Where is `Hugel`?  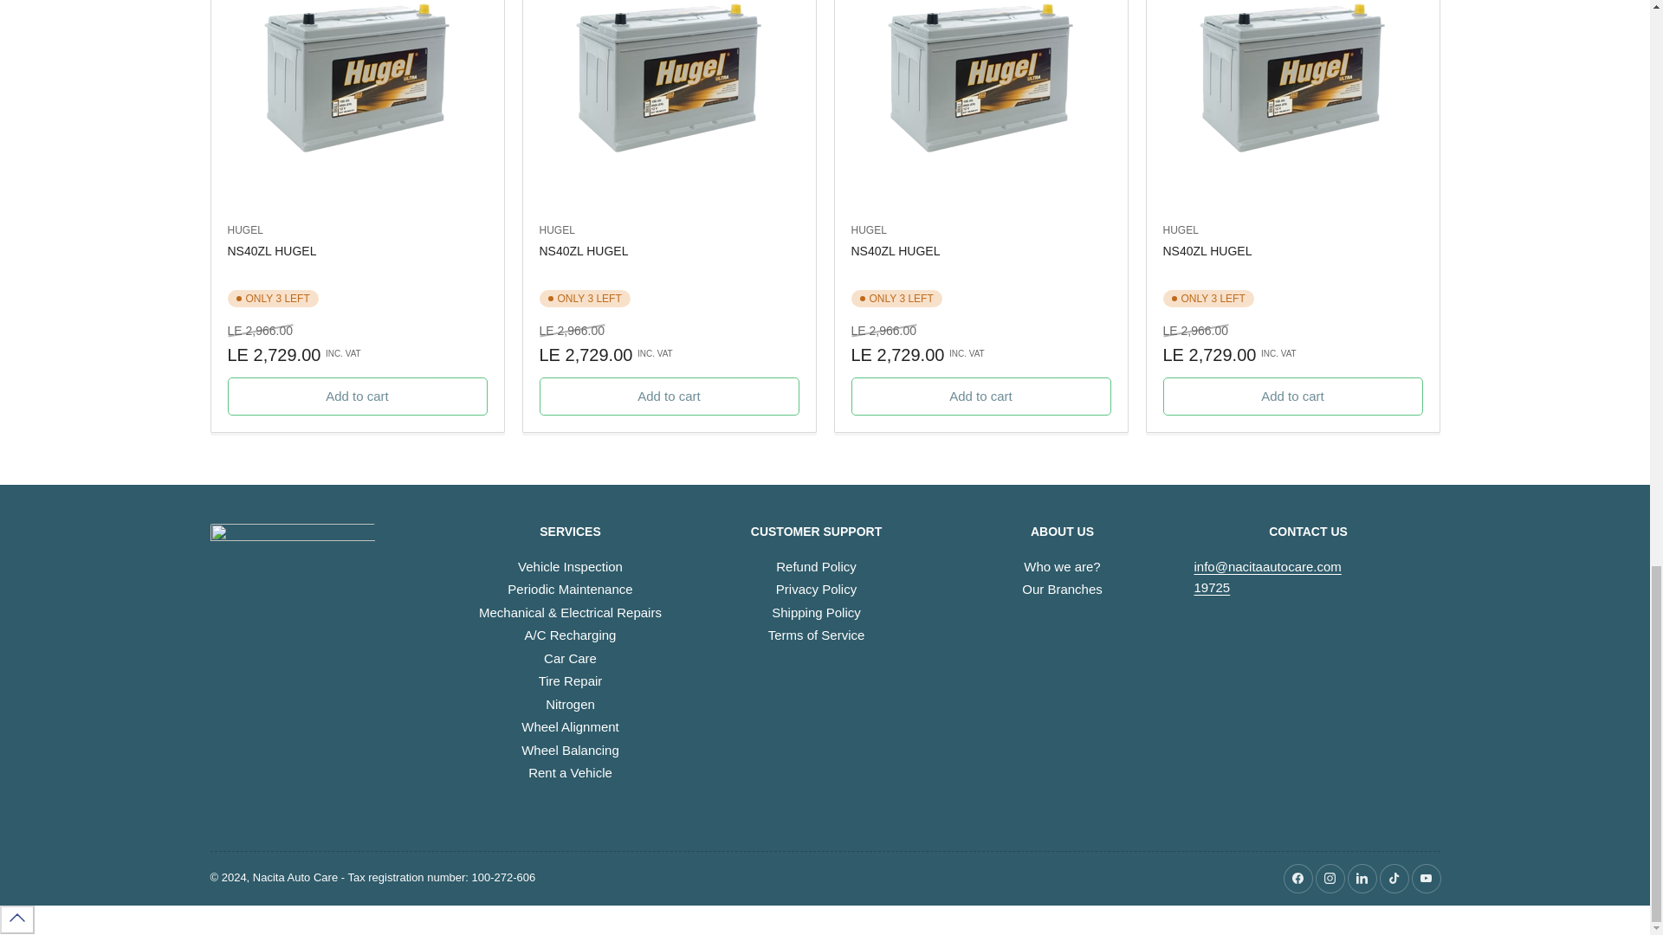
Hugel is located at coordinates (244, 230).